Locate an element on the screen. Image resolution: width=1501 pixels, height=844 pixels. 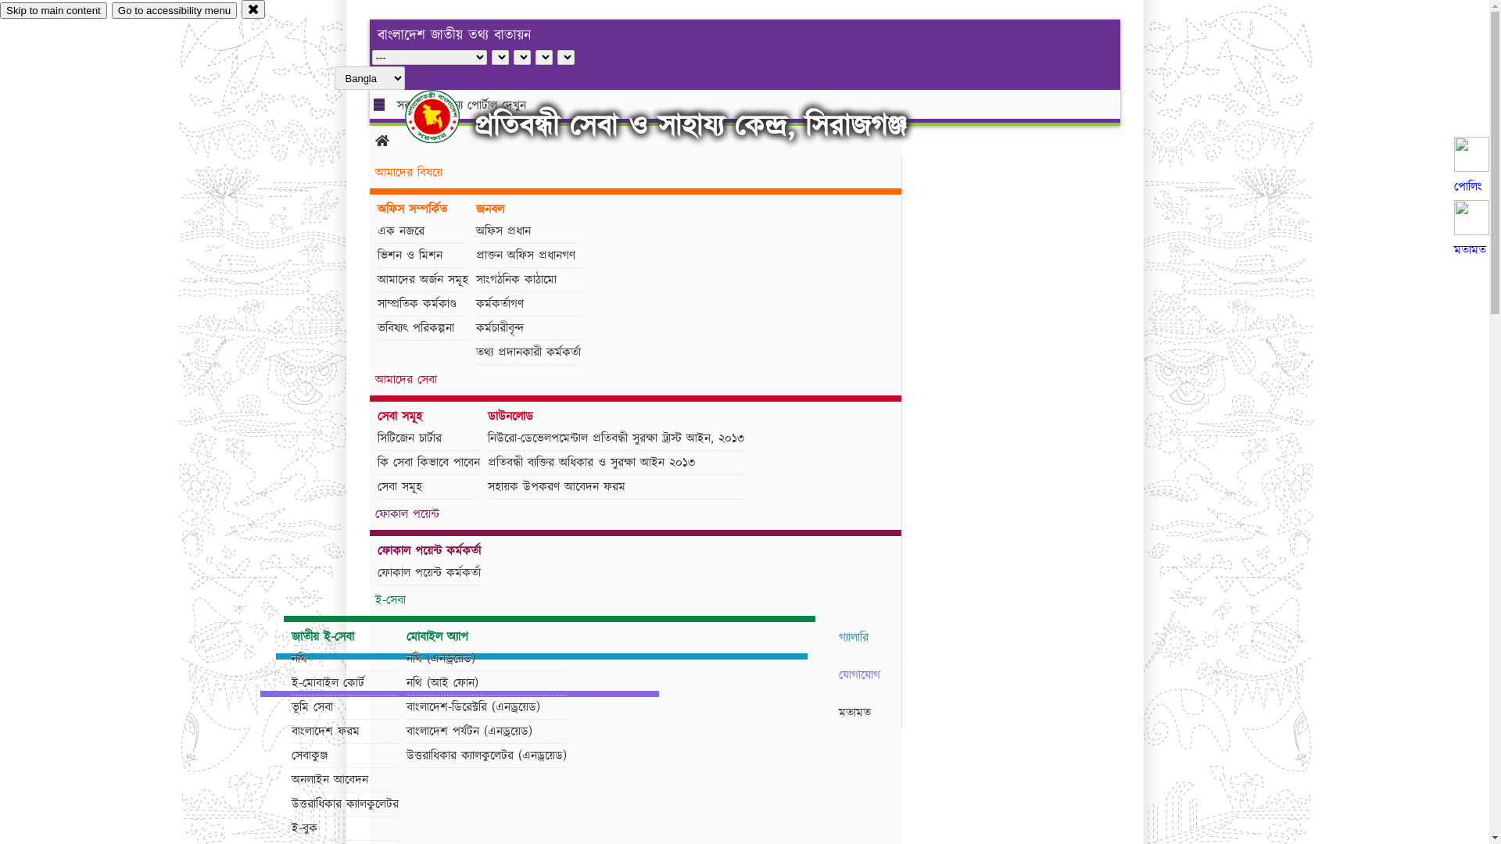
close is located at coordinates (253, 9).